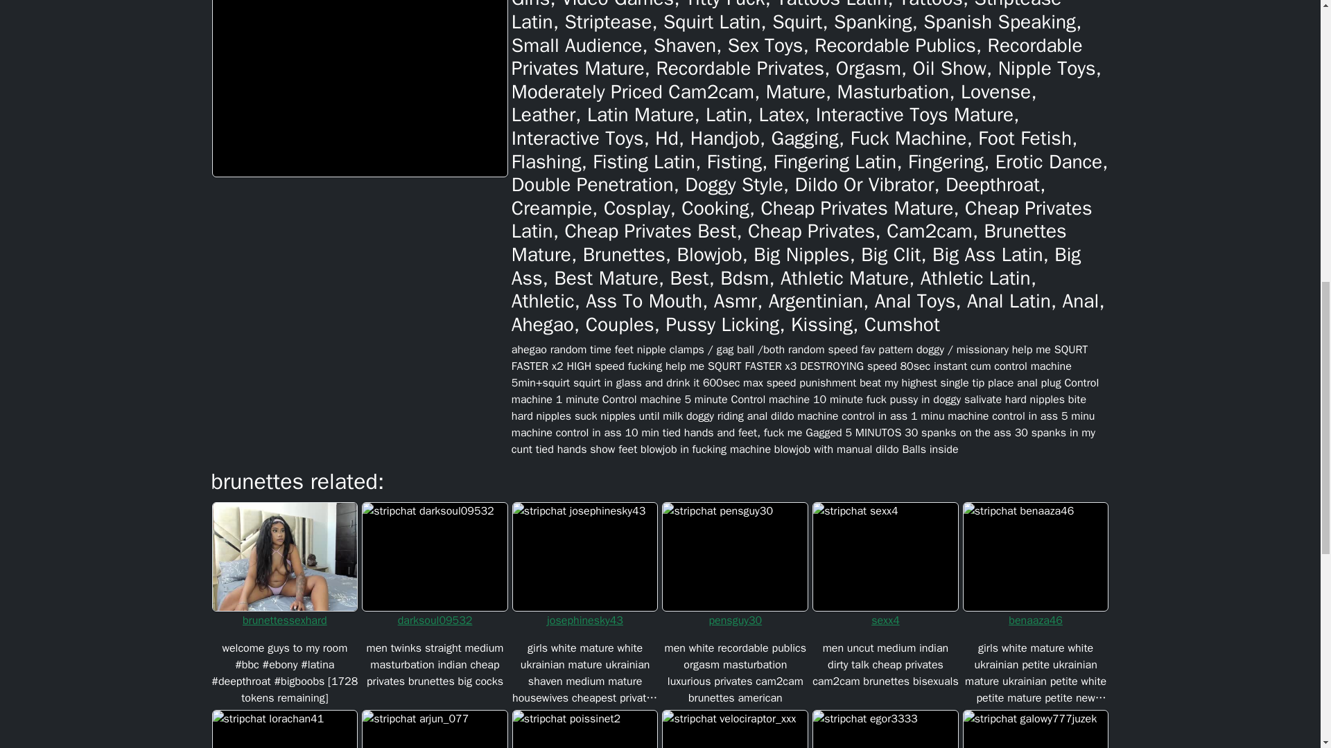  Describe the element at coordinates (735, 621) in the screenshot. I see `pensguy30` at that location.